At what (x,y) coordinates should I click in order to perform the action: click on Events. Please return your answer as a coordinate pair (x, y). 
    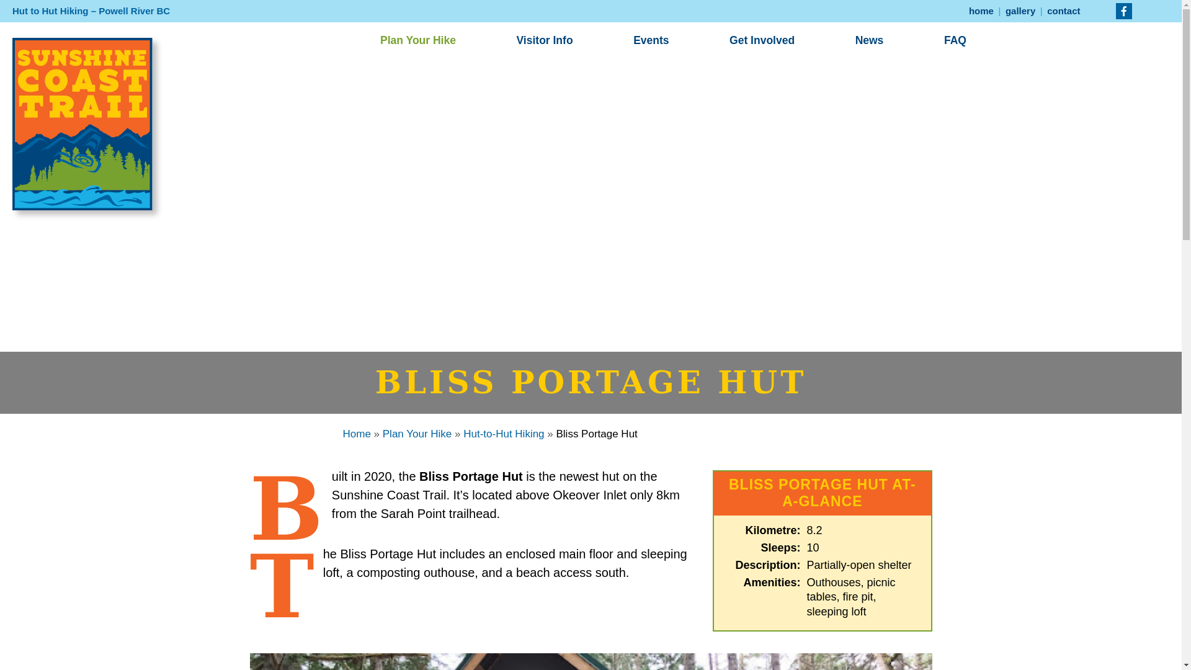
    Looking at the image, I should click on (651, 40).